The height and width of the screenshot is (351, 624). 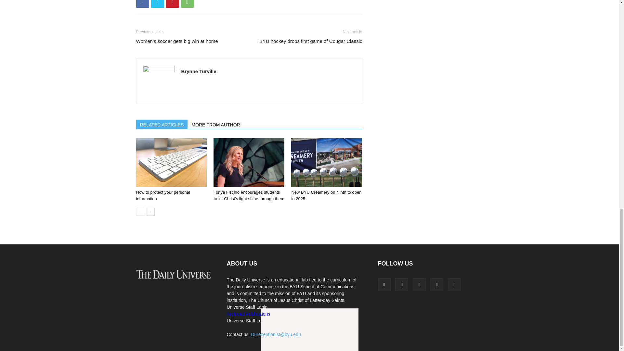 I want to click on Twitter, so click(x=157, y=4).